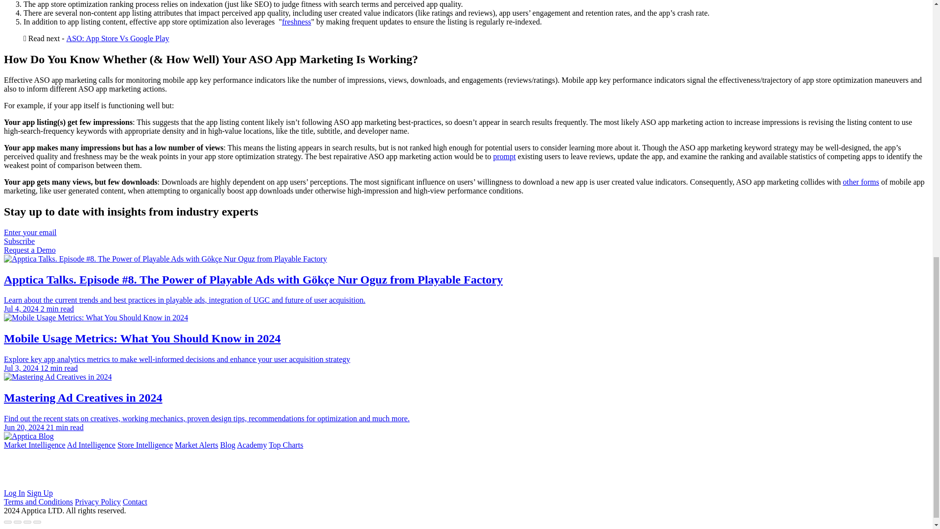 This screenshot has width=940, height=529. Describe the element at coordinates (91, 445) in the screenshot. I see `Ad Intelligence` at that location.